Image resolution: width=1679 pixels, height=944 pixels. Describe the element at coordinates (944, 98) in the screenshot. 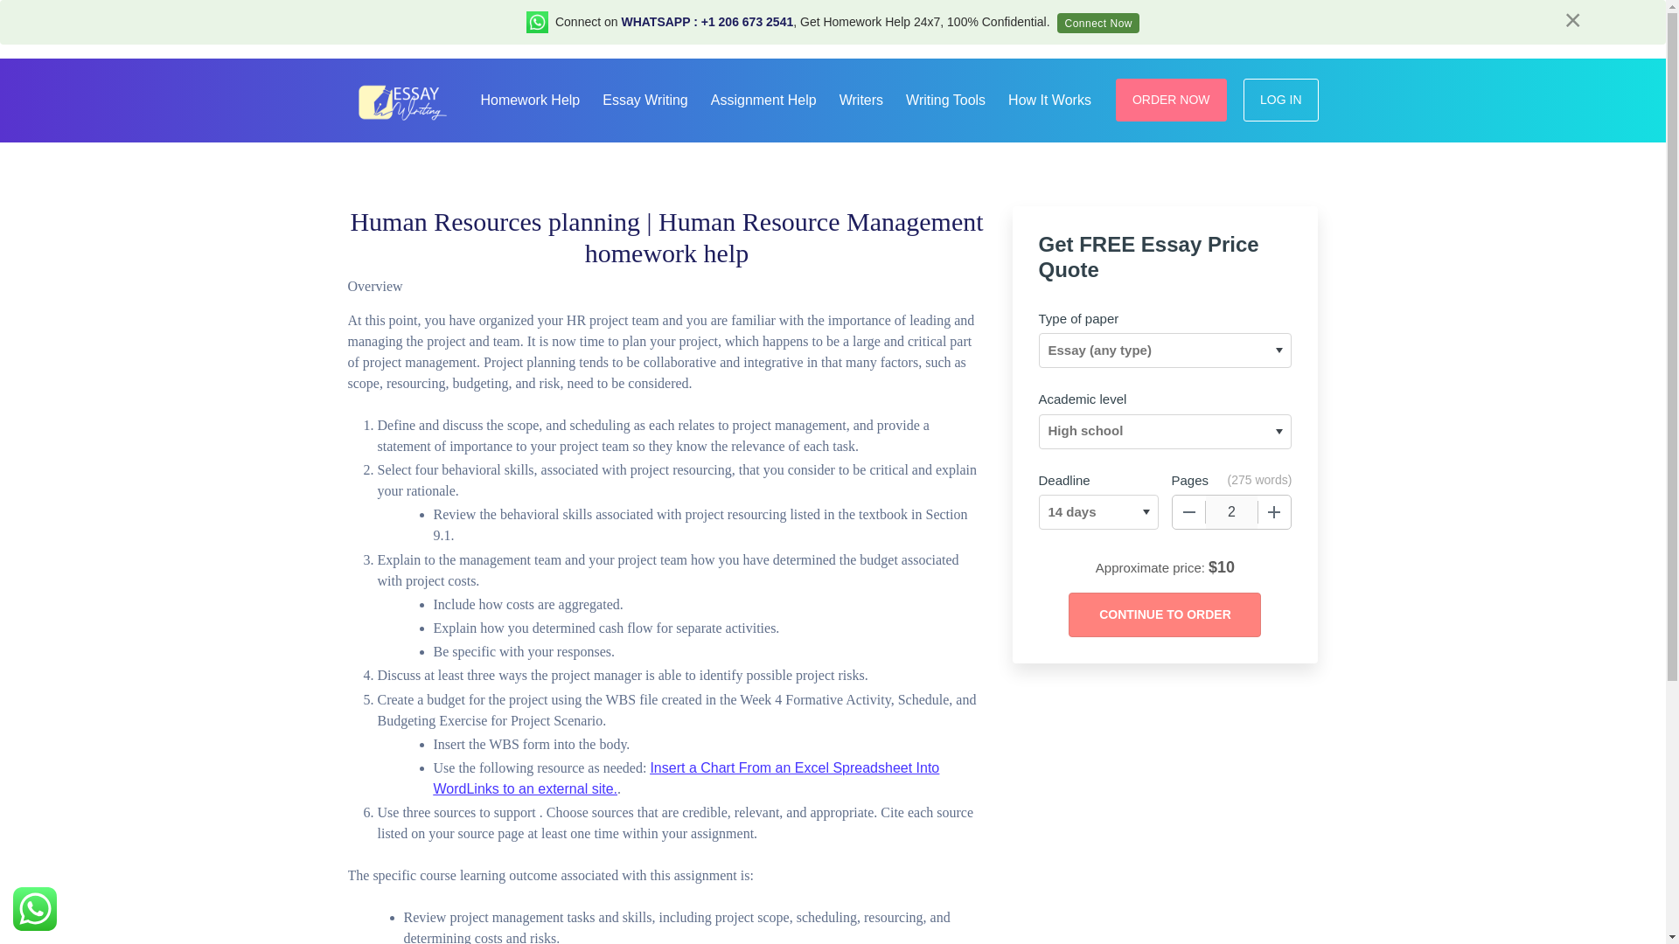

I see `Writing Tools` at that location.